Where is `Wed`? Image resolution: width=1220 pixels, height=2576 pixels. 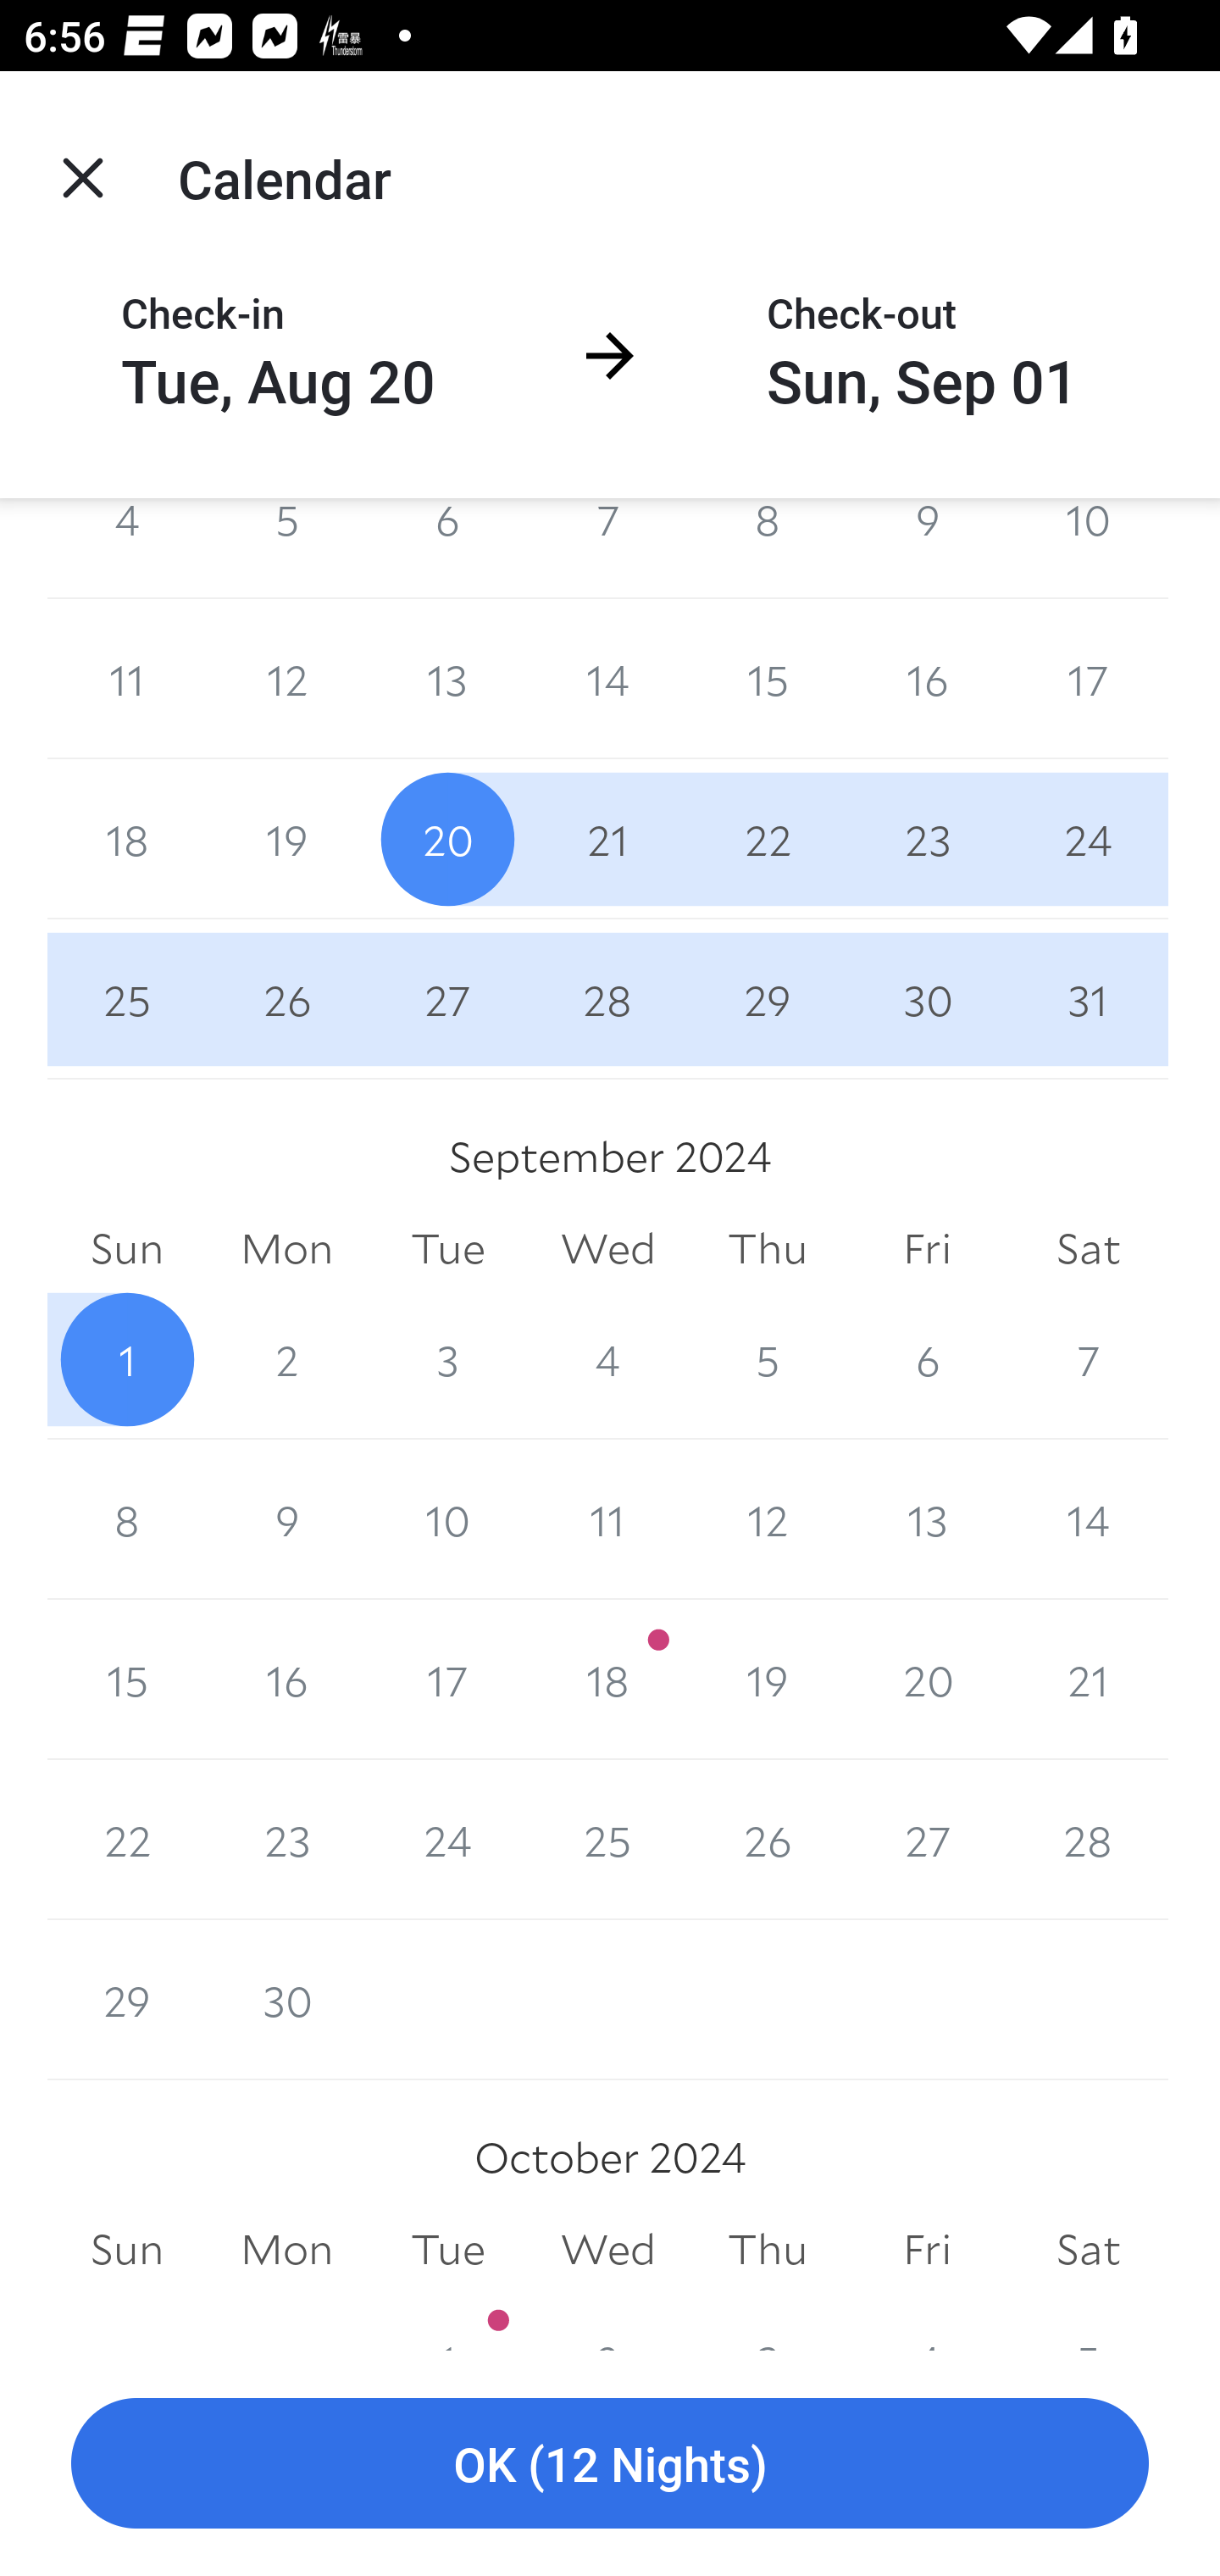
Wed is located at coordinates (608, 1249).